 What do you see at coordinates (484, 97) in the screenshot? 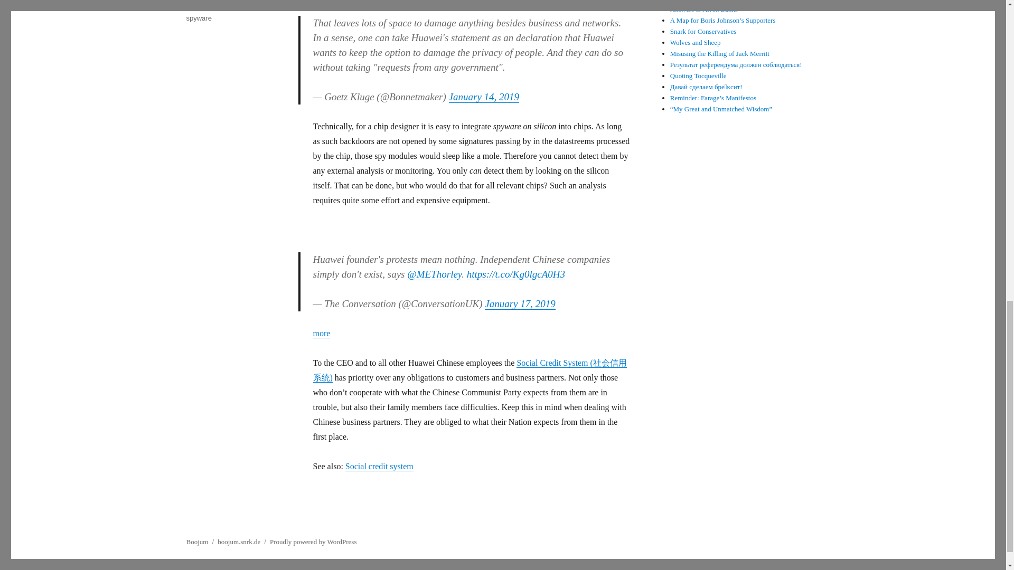
I see `January 14, 2019` at bounding box center [484, 97].